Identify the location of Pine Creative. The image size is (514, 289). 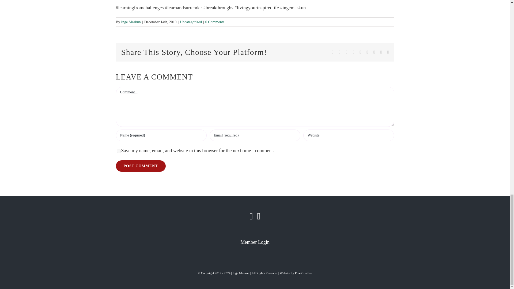
(303, 273).